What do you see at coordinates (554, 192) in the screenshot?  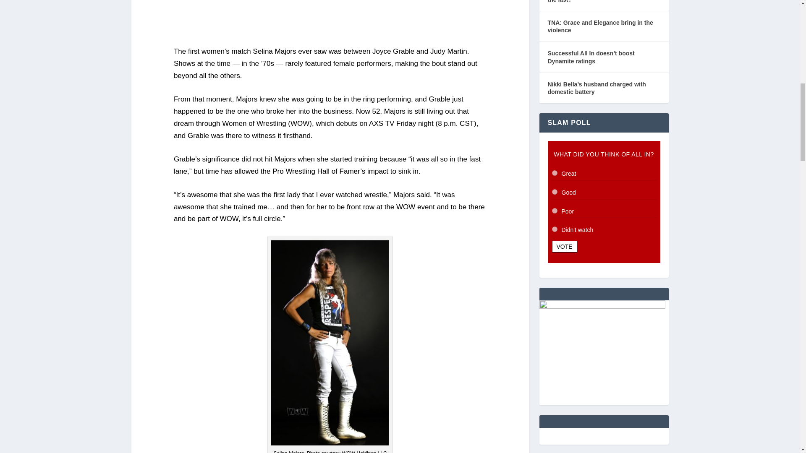 I see `6507` at bounding box center [554, 192].